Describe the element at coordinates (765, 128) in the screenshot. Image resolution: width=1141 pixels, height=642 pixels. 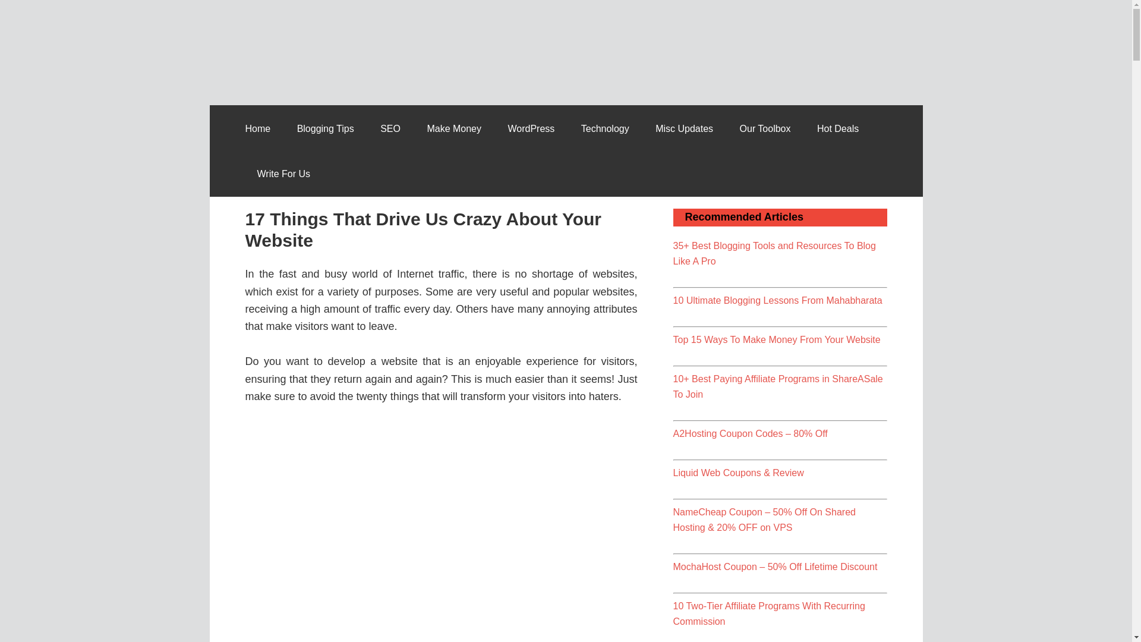
I see `Our Toolbox` at that location.